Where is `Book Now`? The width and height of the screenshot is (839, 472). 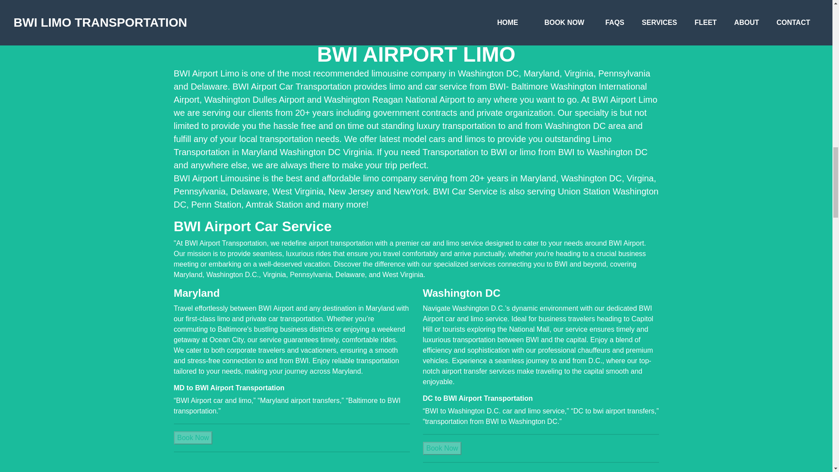
Book Now is located at coordinates (442, 448).